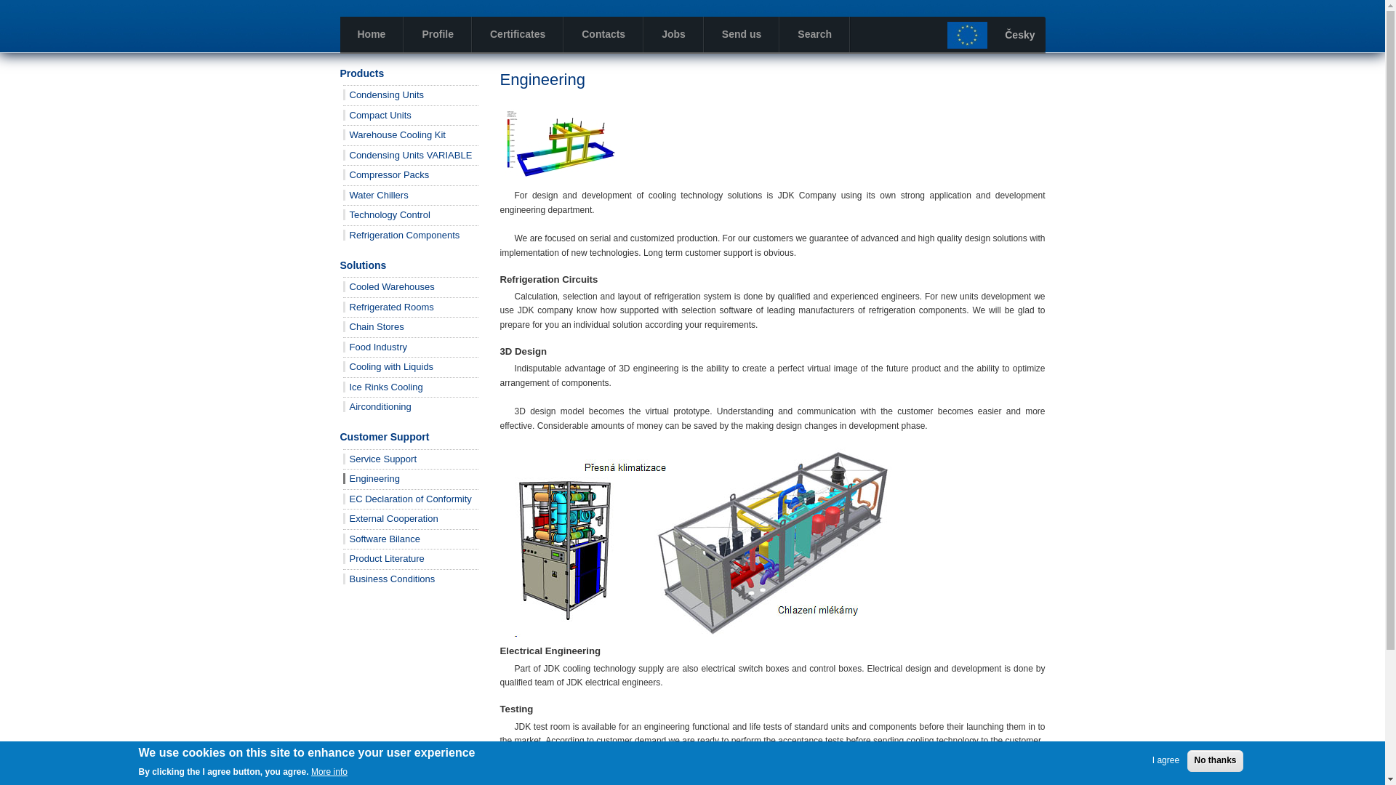 The height and width of the screenshot is (785, 1396). Describe the element at coordinates (703, 542) in the screenshot. I see `CAD Konstrukce` at that location.